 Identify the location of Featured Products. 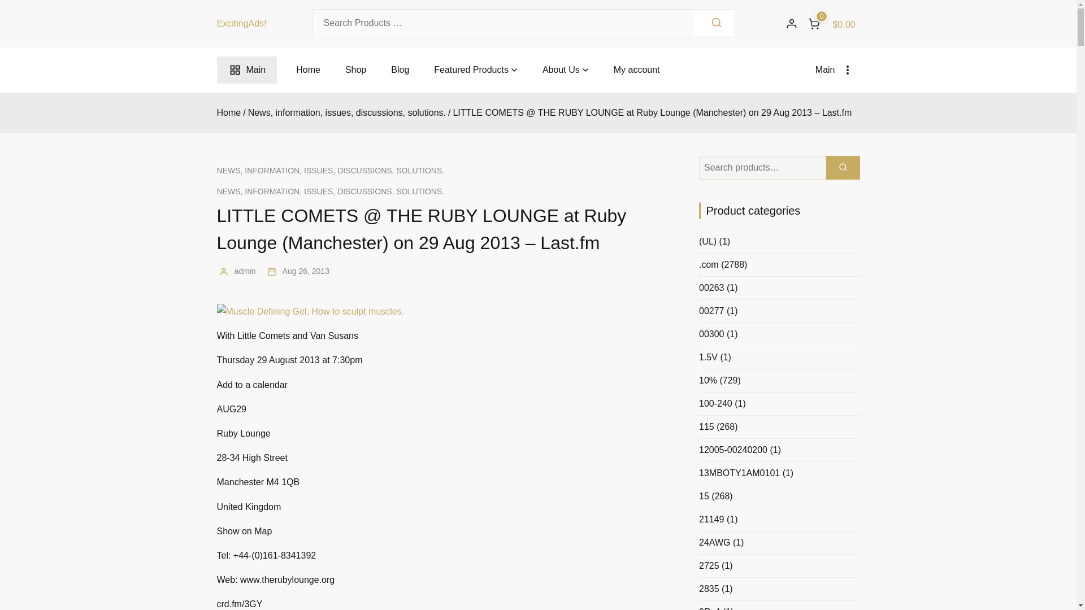
(471, 70).